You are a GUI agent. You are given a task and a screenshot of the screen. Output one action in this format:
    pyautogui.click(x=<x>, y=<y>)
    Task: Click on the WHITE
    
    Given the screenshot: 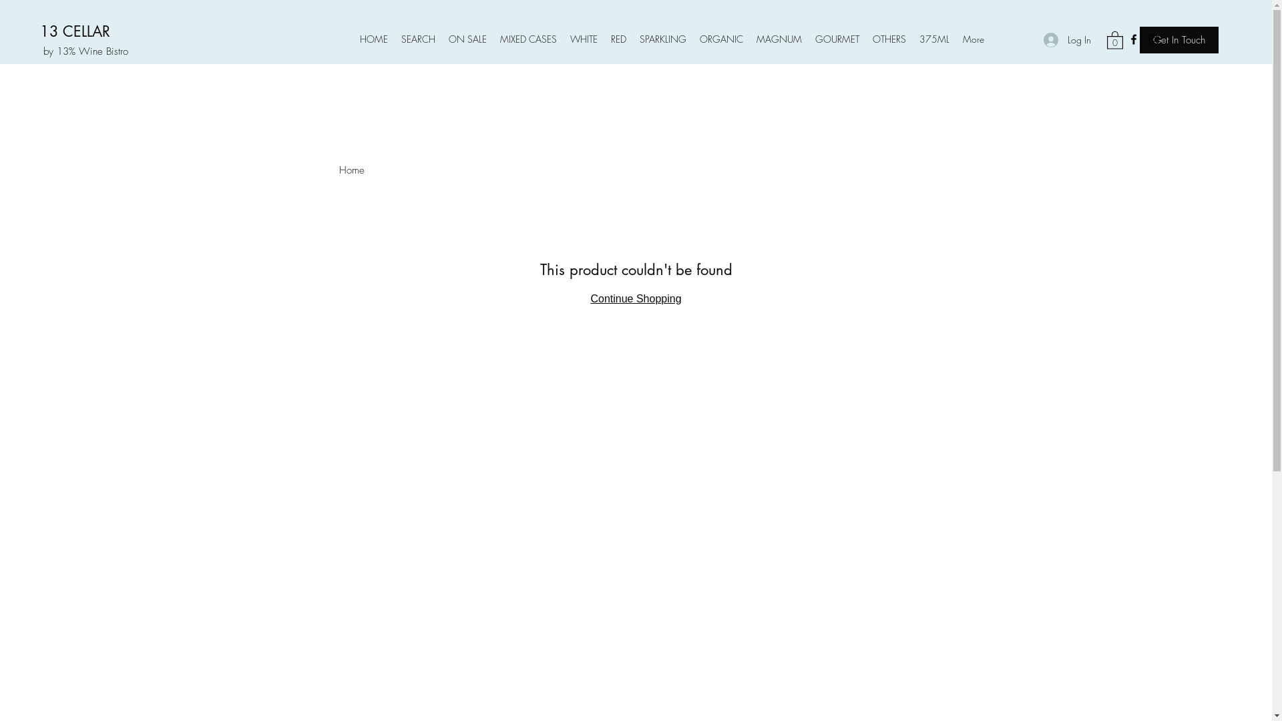 What is the action you would take?
    pyautogui.click(x=584, y=39)
    